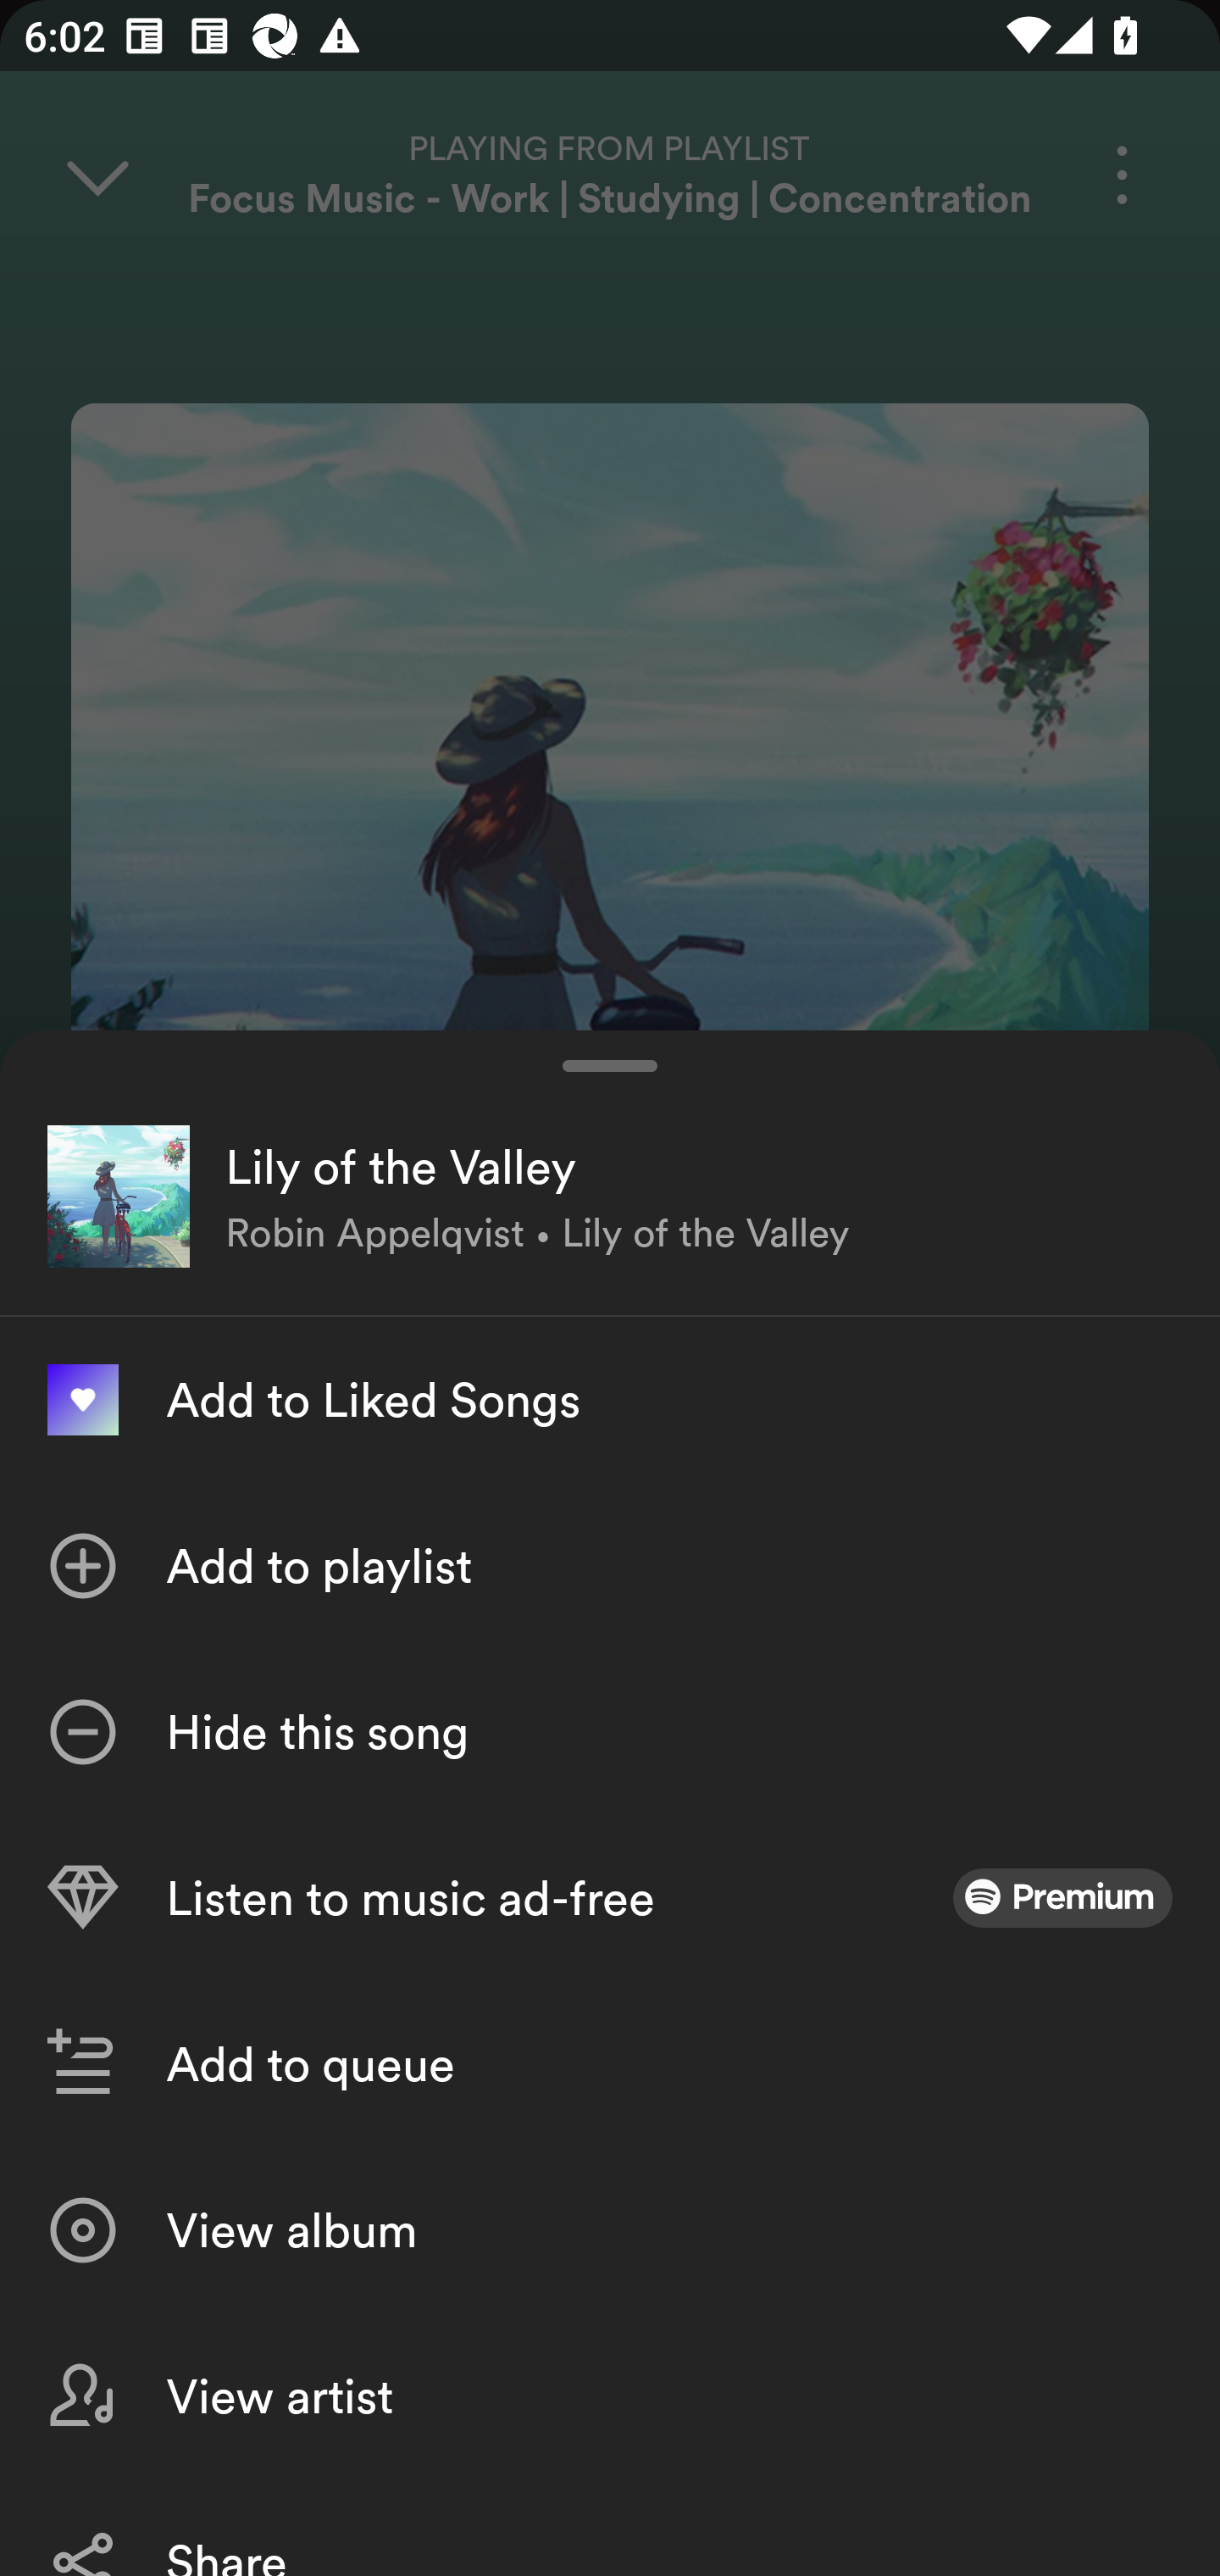  Describe the element at coordinates (610, 2395) in the screenshot. I see `View artist` at that location.